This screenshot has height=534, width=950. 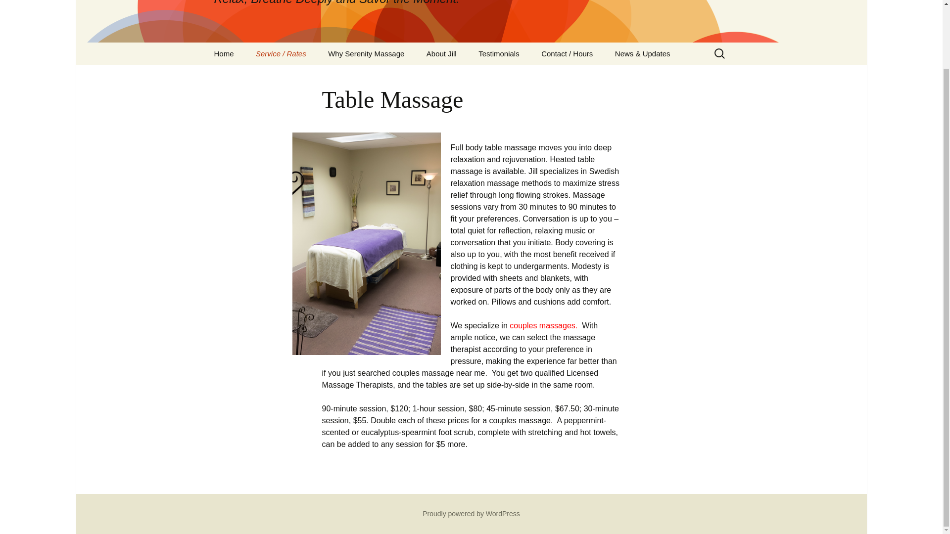 I want to click on Proudly powered by WordPress, so click(x=471, y=21).